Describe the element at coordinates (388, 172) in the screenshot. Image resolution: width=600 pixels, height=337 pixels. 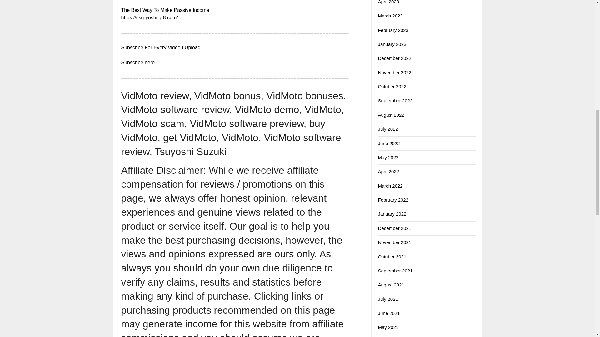
I see `April 2022` at that location.